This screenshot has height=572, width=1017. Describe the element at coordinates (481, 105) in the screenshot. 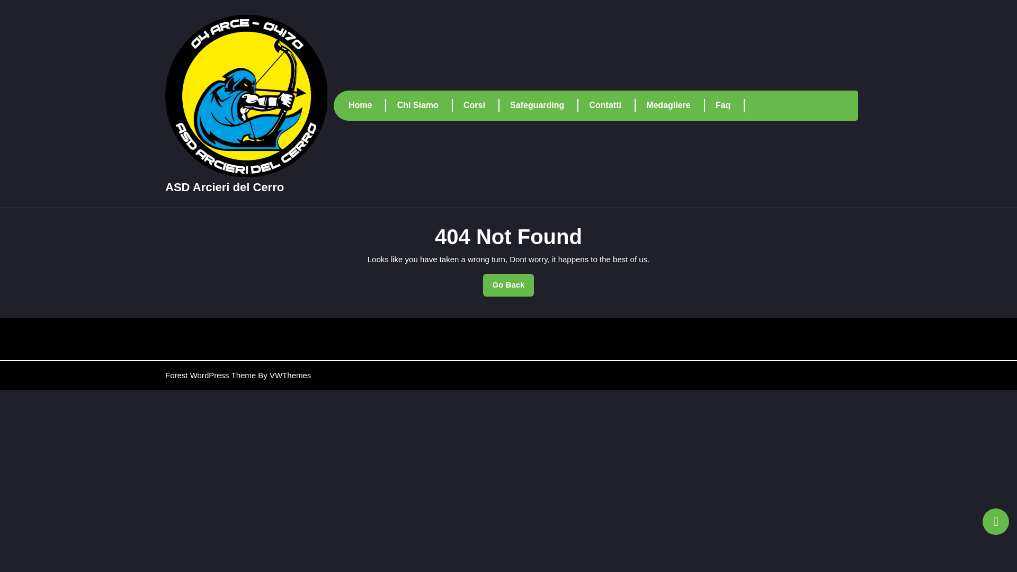

I see `Corsi` at that location.